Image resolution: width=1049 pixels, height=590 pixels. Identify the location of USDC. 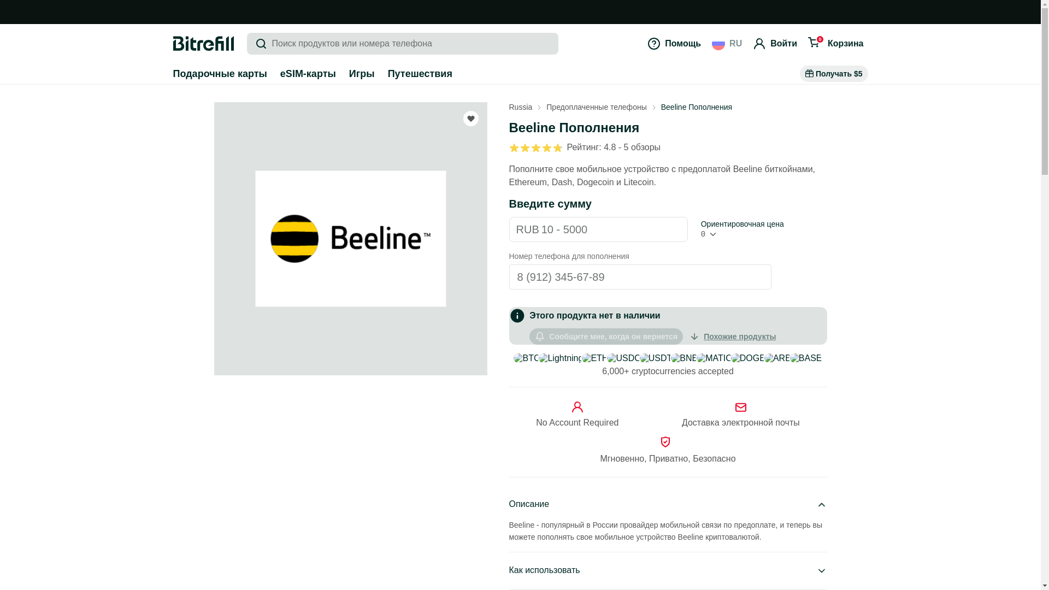
(623, 358).